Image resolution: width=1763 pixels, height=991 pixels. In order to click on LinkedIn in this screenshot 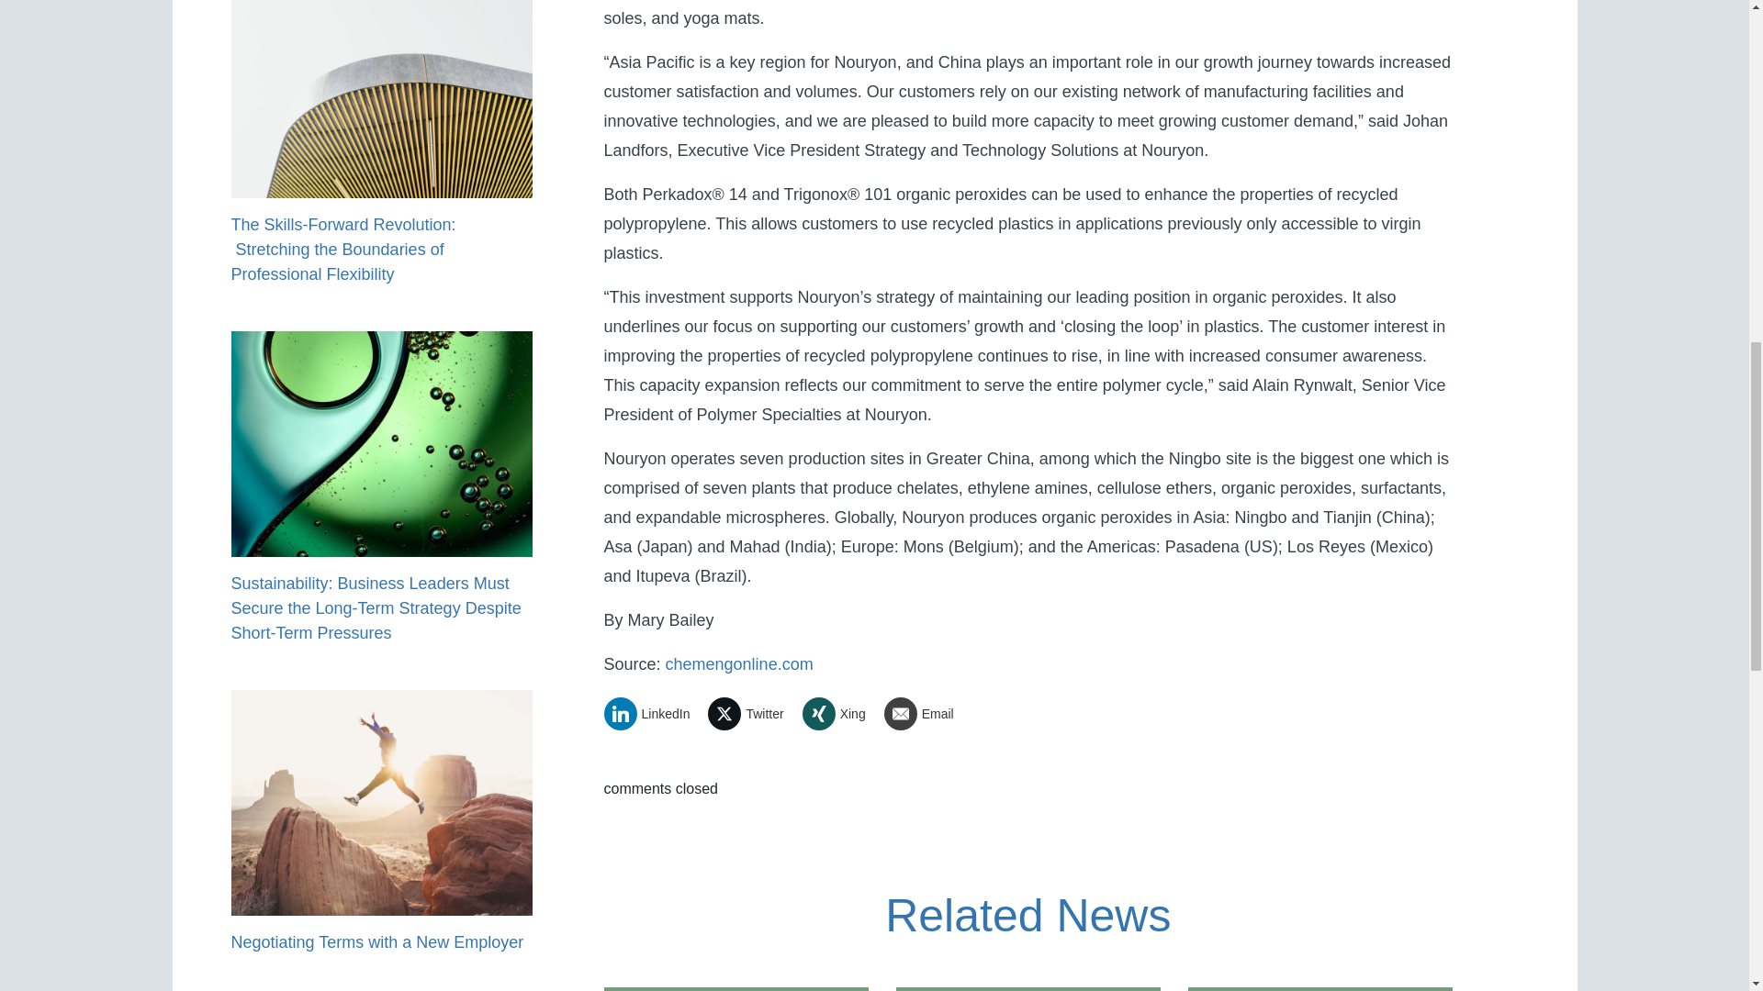, I will do `click(654, 714)`.